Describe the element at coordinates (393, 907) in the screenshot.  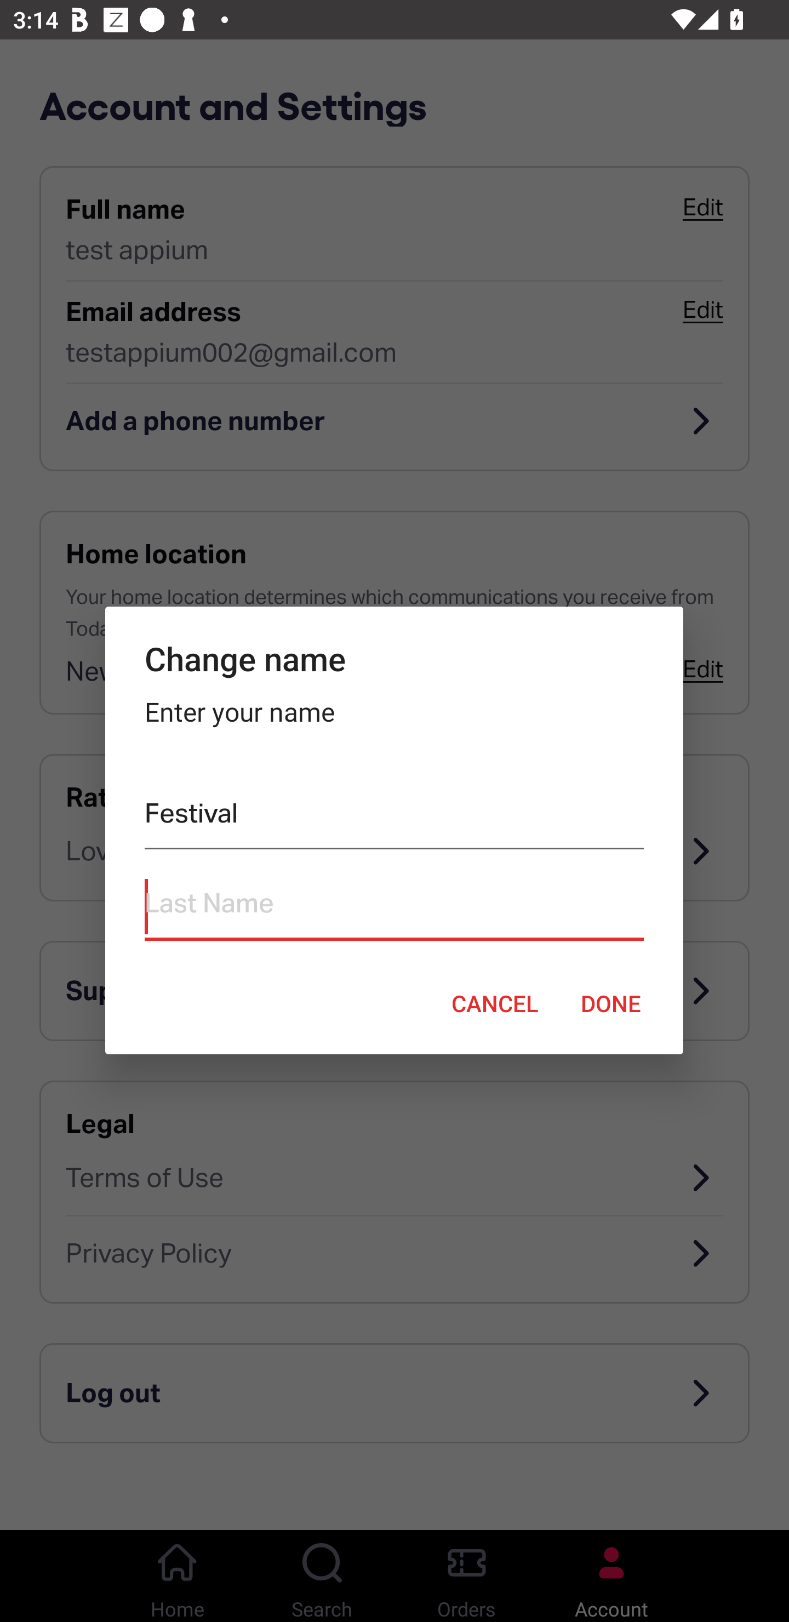
I see `Last Name` at that location.